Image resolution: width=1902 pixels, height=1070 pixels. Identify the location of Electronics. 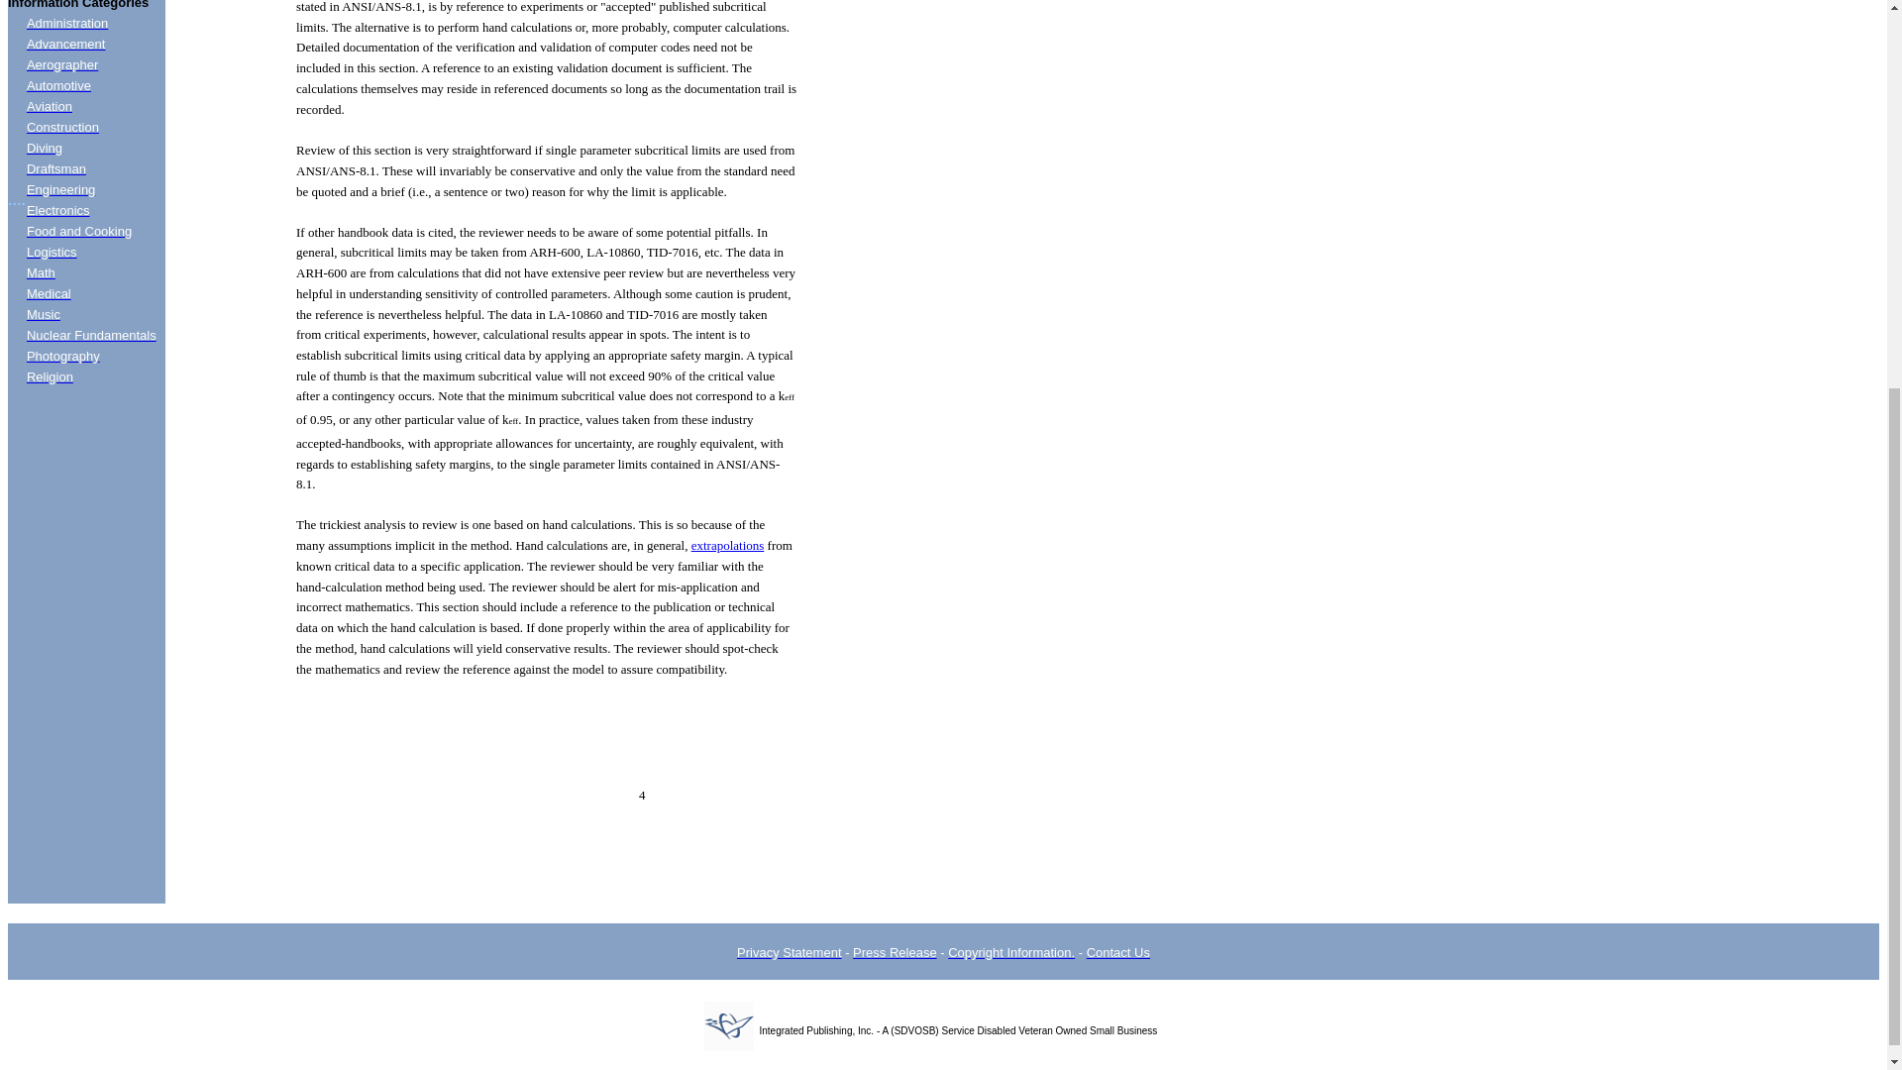
(57, 210).